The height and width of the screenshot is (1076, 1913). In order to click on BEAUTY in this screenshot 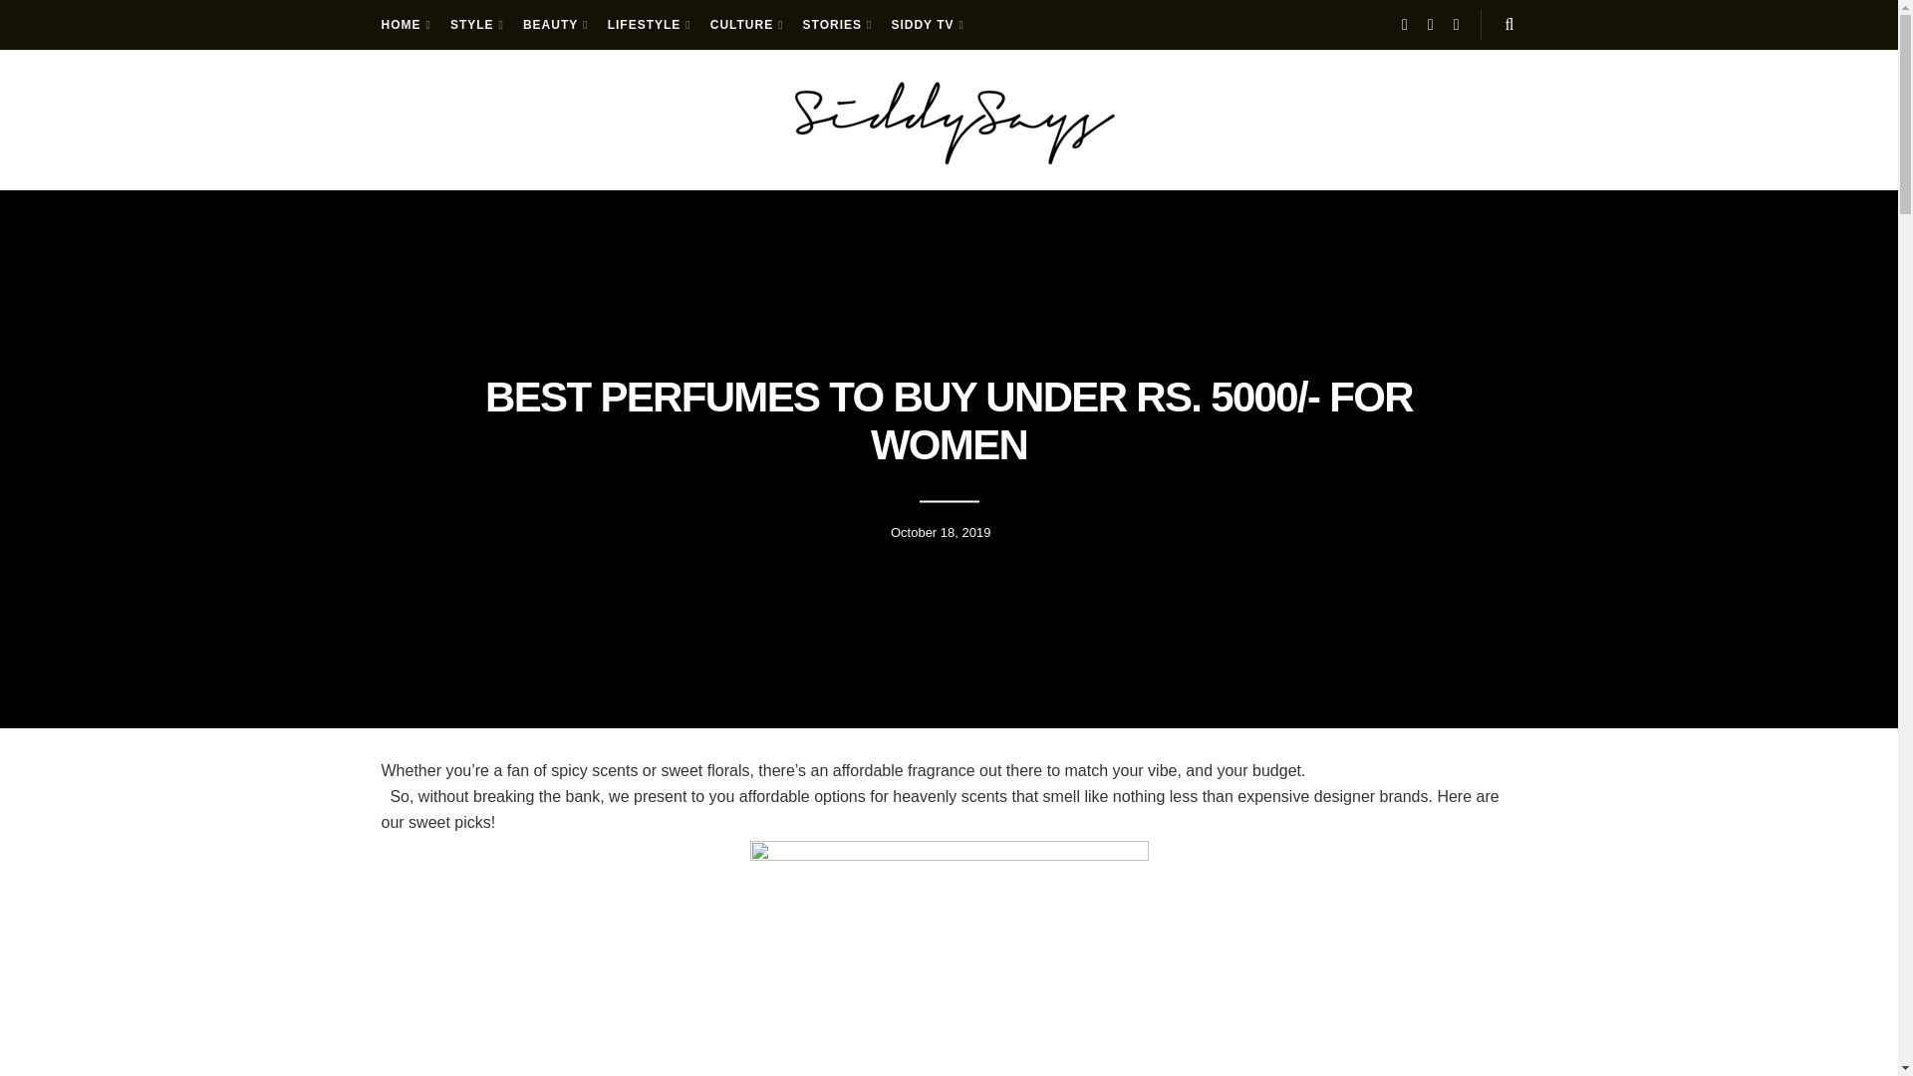, I will do `click(554, 24)`.